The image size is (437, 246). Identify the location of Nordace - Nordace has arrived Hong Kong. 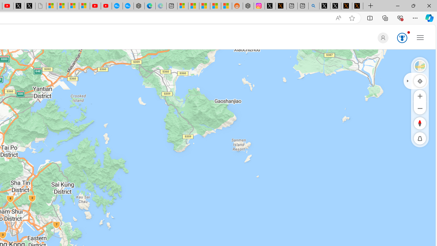
(139, 6).